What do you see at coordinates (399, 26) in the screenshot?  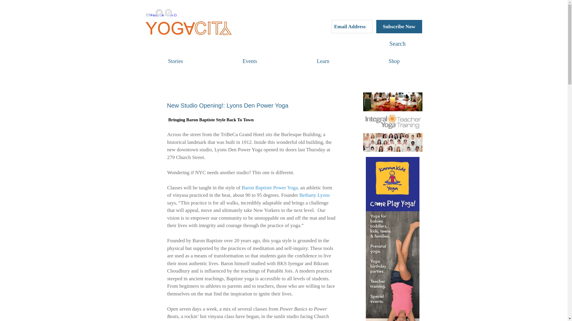 I see `Subscribe Now` at bounding box center [399, 26].